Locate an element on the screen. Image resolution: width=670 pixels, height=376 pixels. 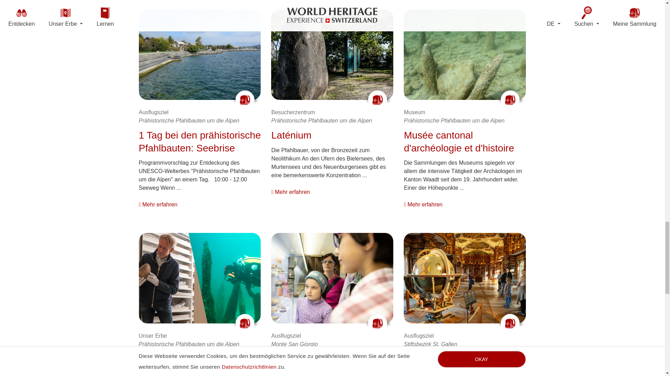
Merken is located at coordinates (378, 323).